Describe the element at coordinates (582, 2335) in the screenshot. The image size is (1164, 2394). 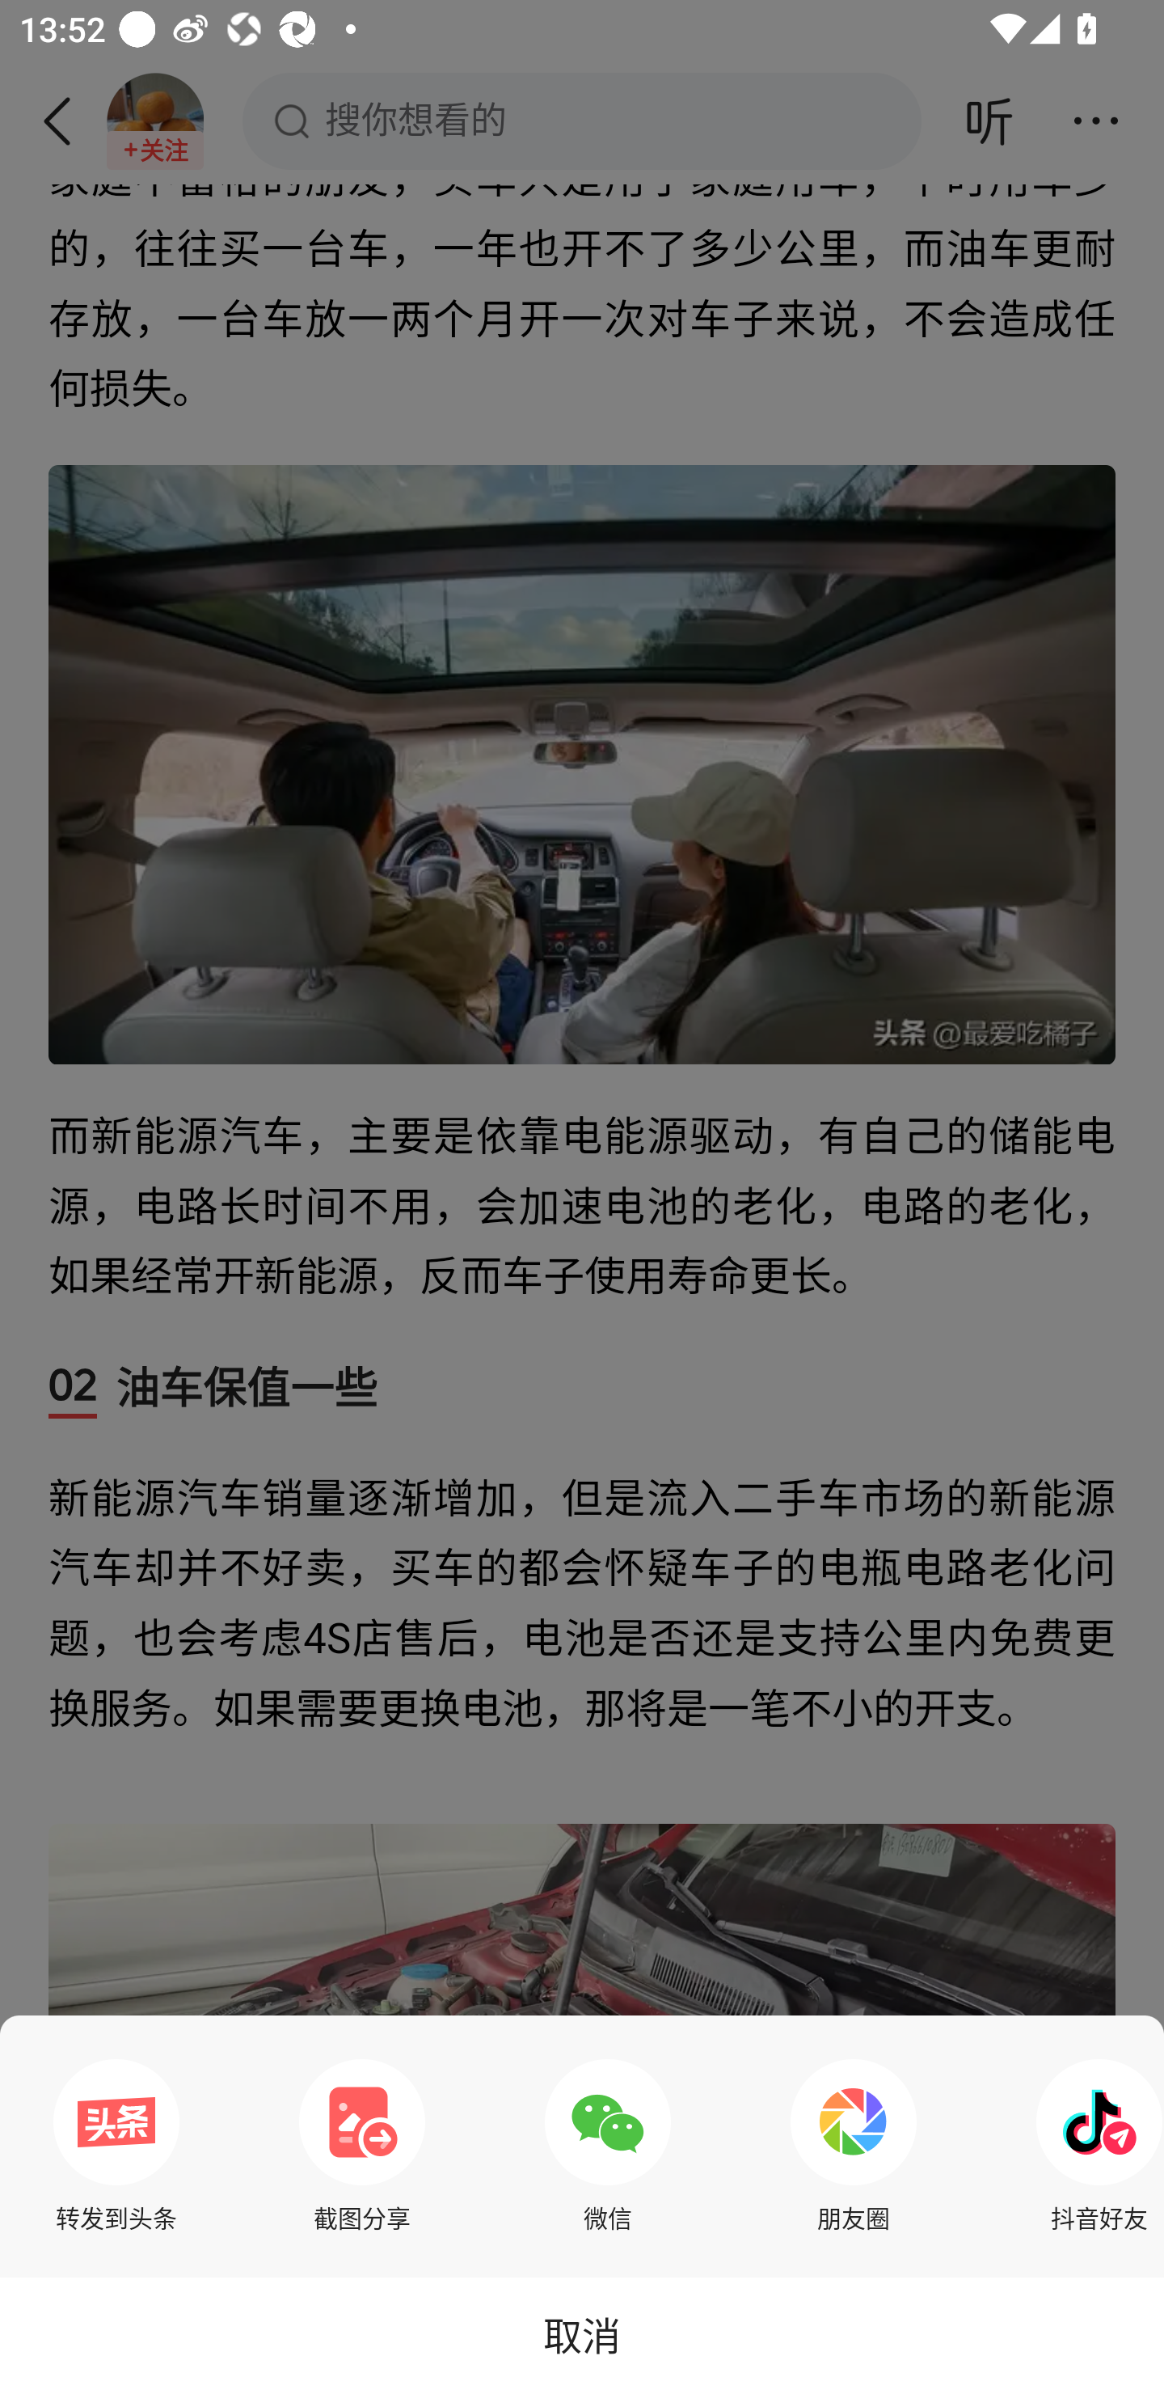
I see `取消` at that location.